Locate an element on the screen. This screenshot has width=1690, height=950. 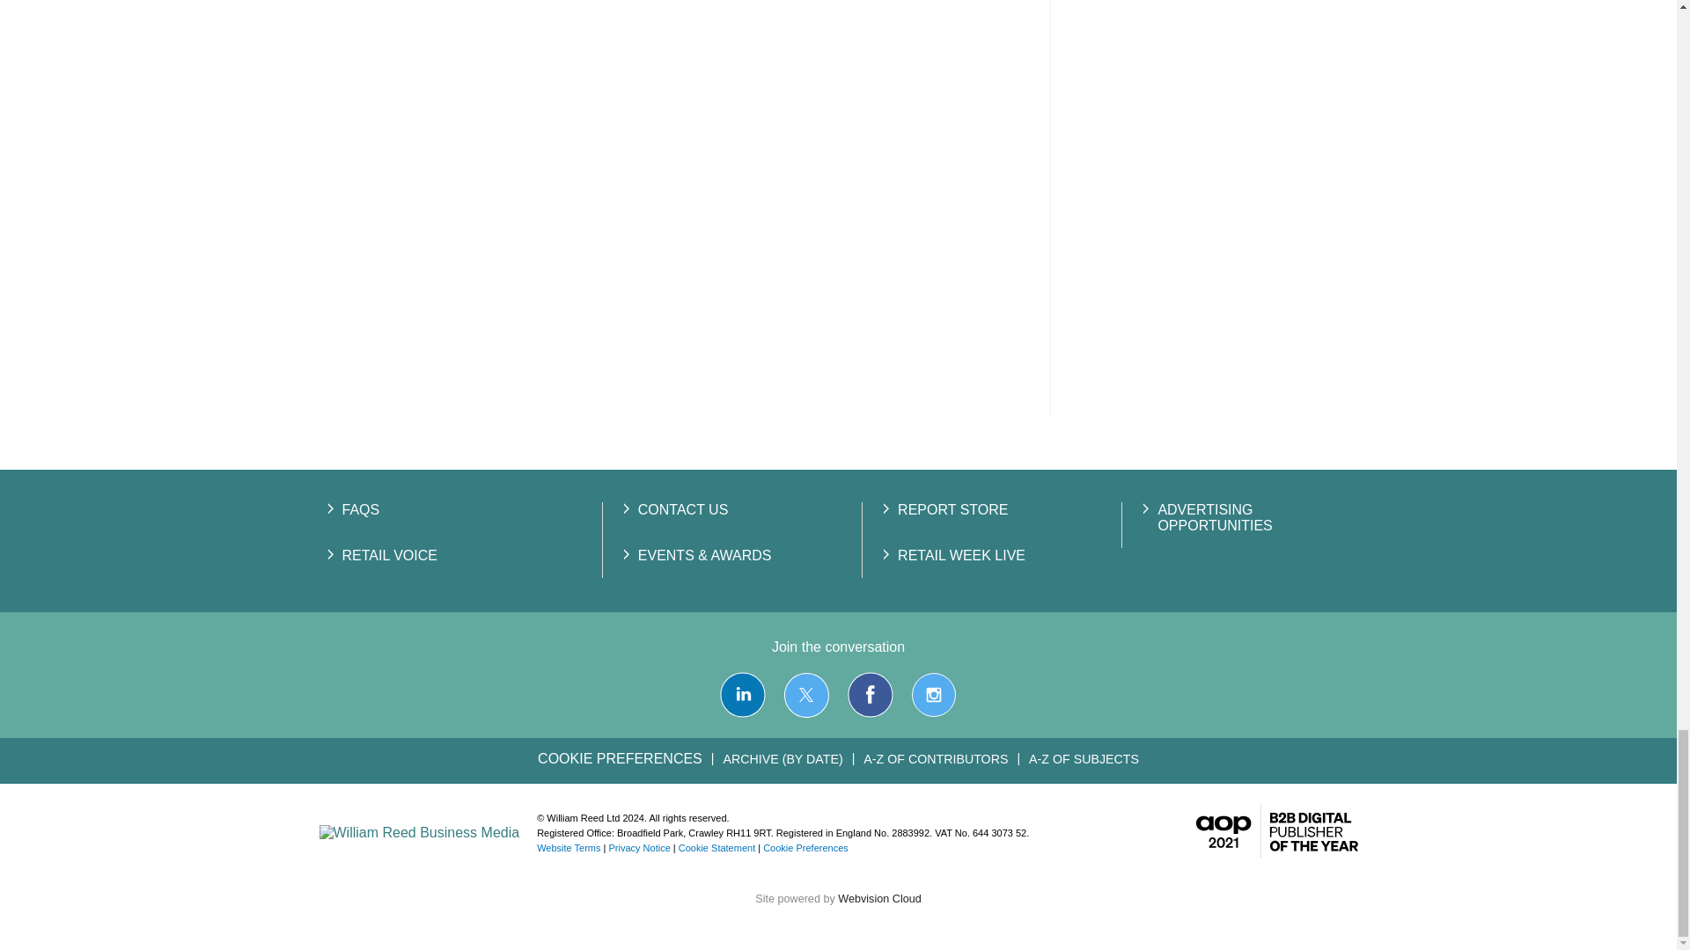
Connect with us on Instagram is located at coordinates (933, 695).